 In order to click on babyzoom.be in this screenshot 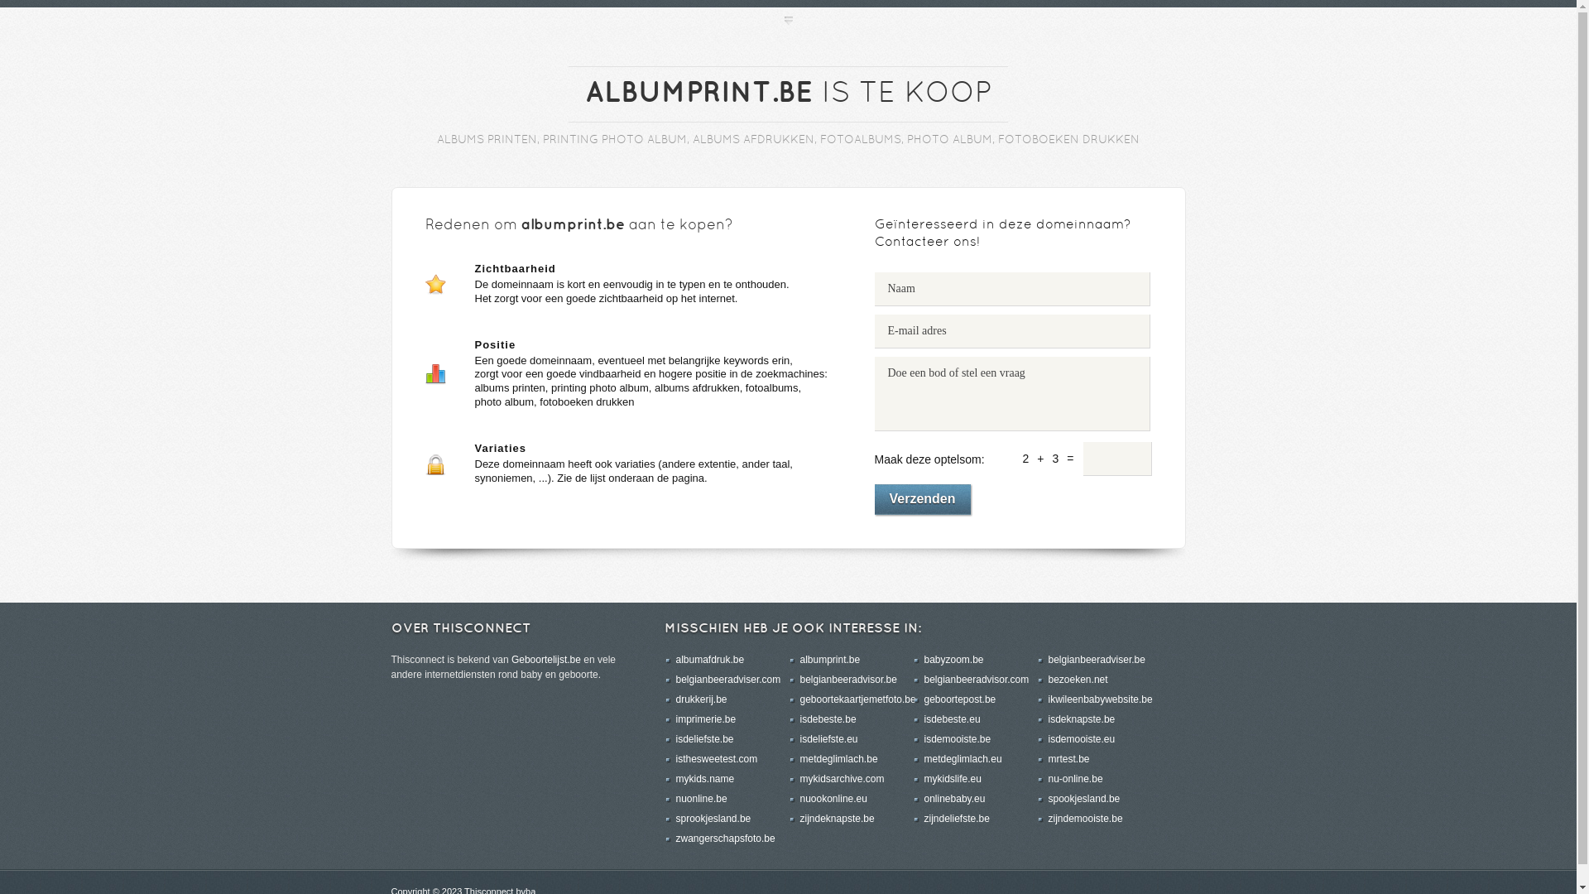, I will do `click(953, 660)`.